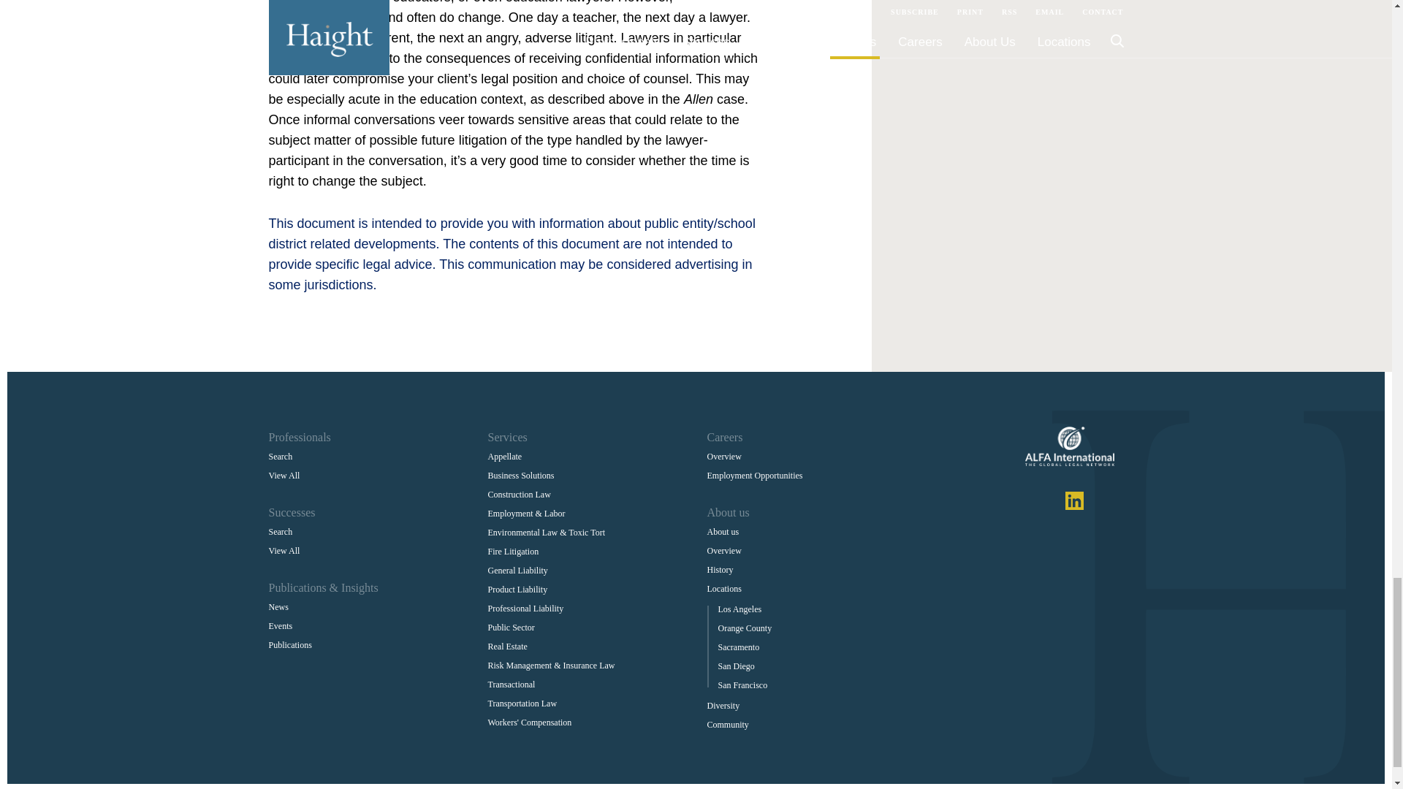  I want to click on Construction Law, so click(520, 494).